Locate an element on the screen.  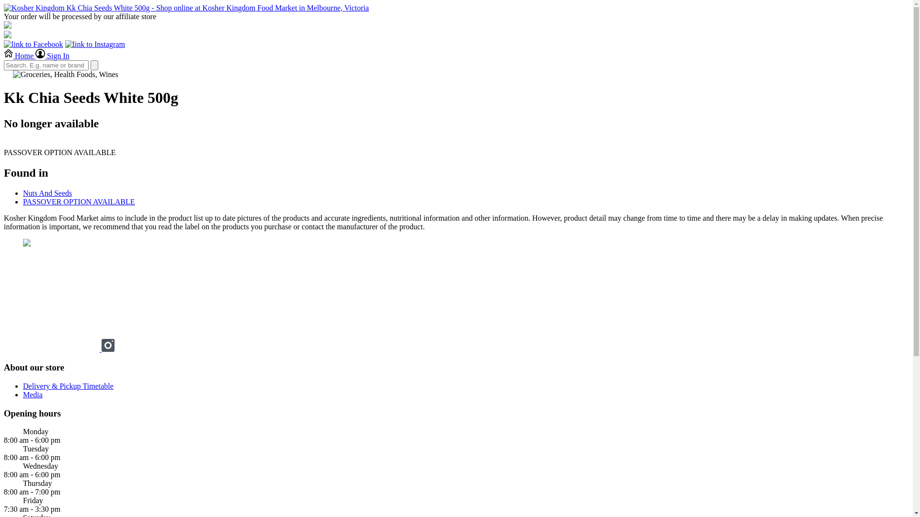
Instagram kosherkingdomfoodmarket is located at coordinates (108, 349).